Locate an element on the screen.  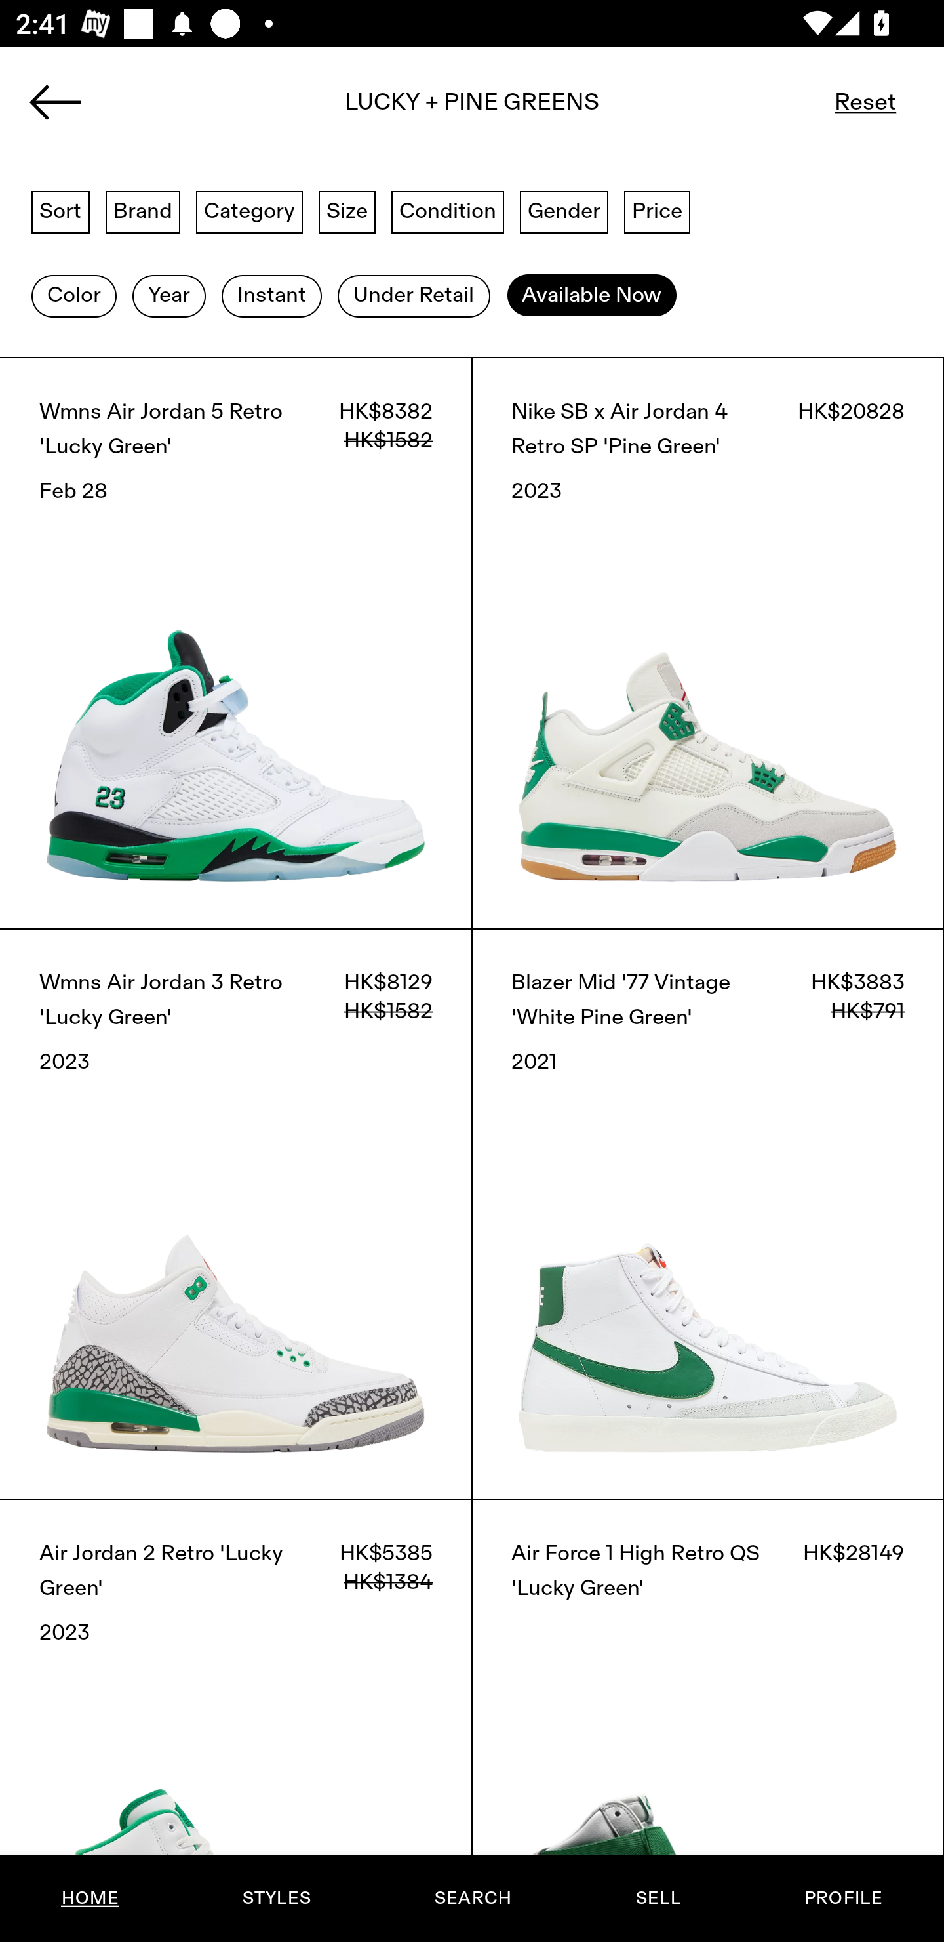
Size is located at coordinates (347, 211).